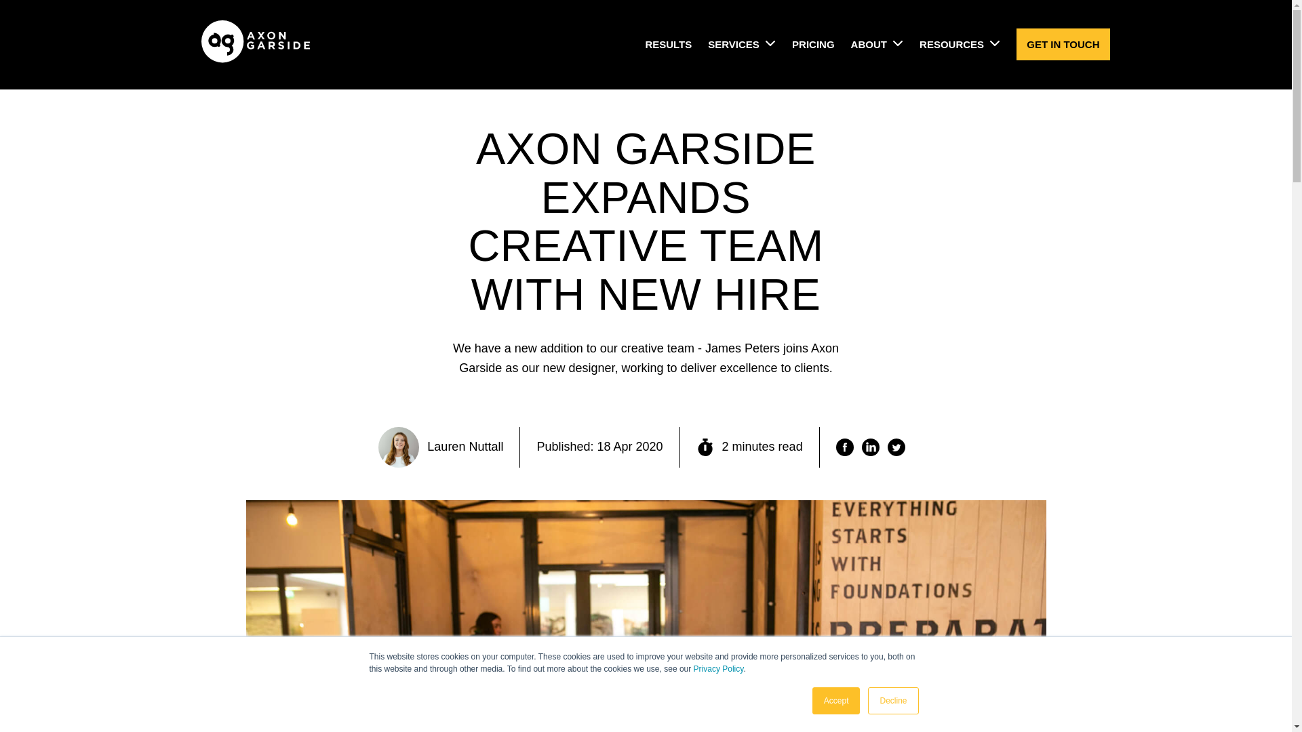 Image resolution: width=1302 pixels, height=732 pixels. What do you see at coordinates (959, 45) in the screenshot?
I see `RESOURCES` at bounding box center [959, 45].